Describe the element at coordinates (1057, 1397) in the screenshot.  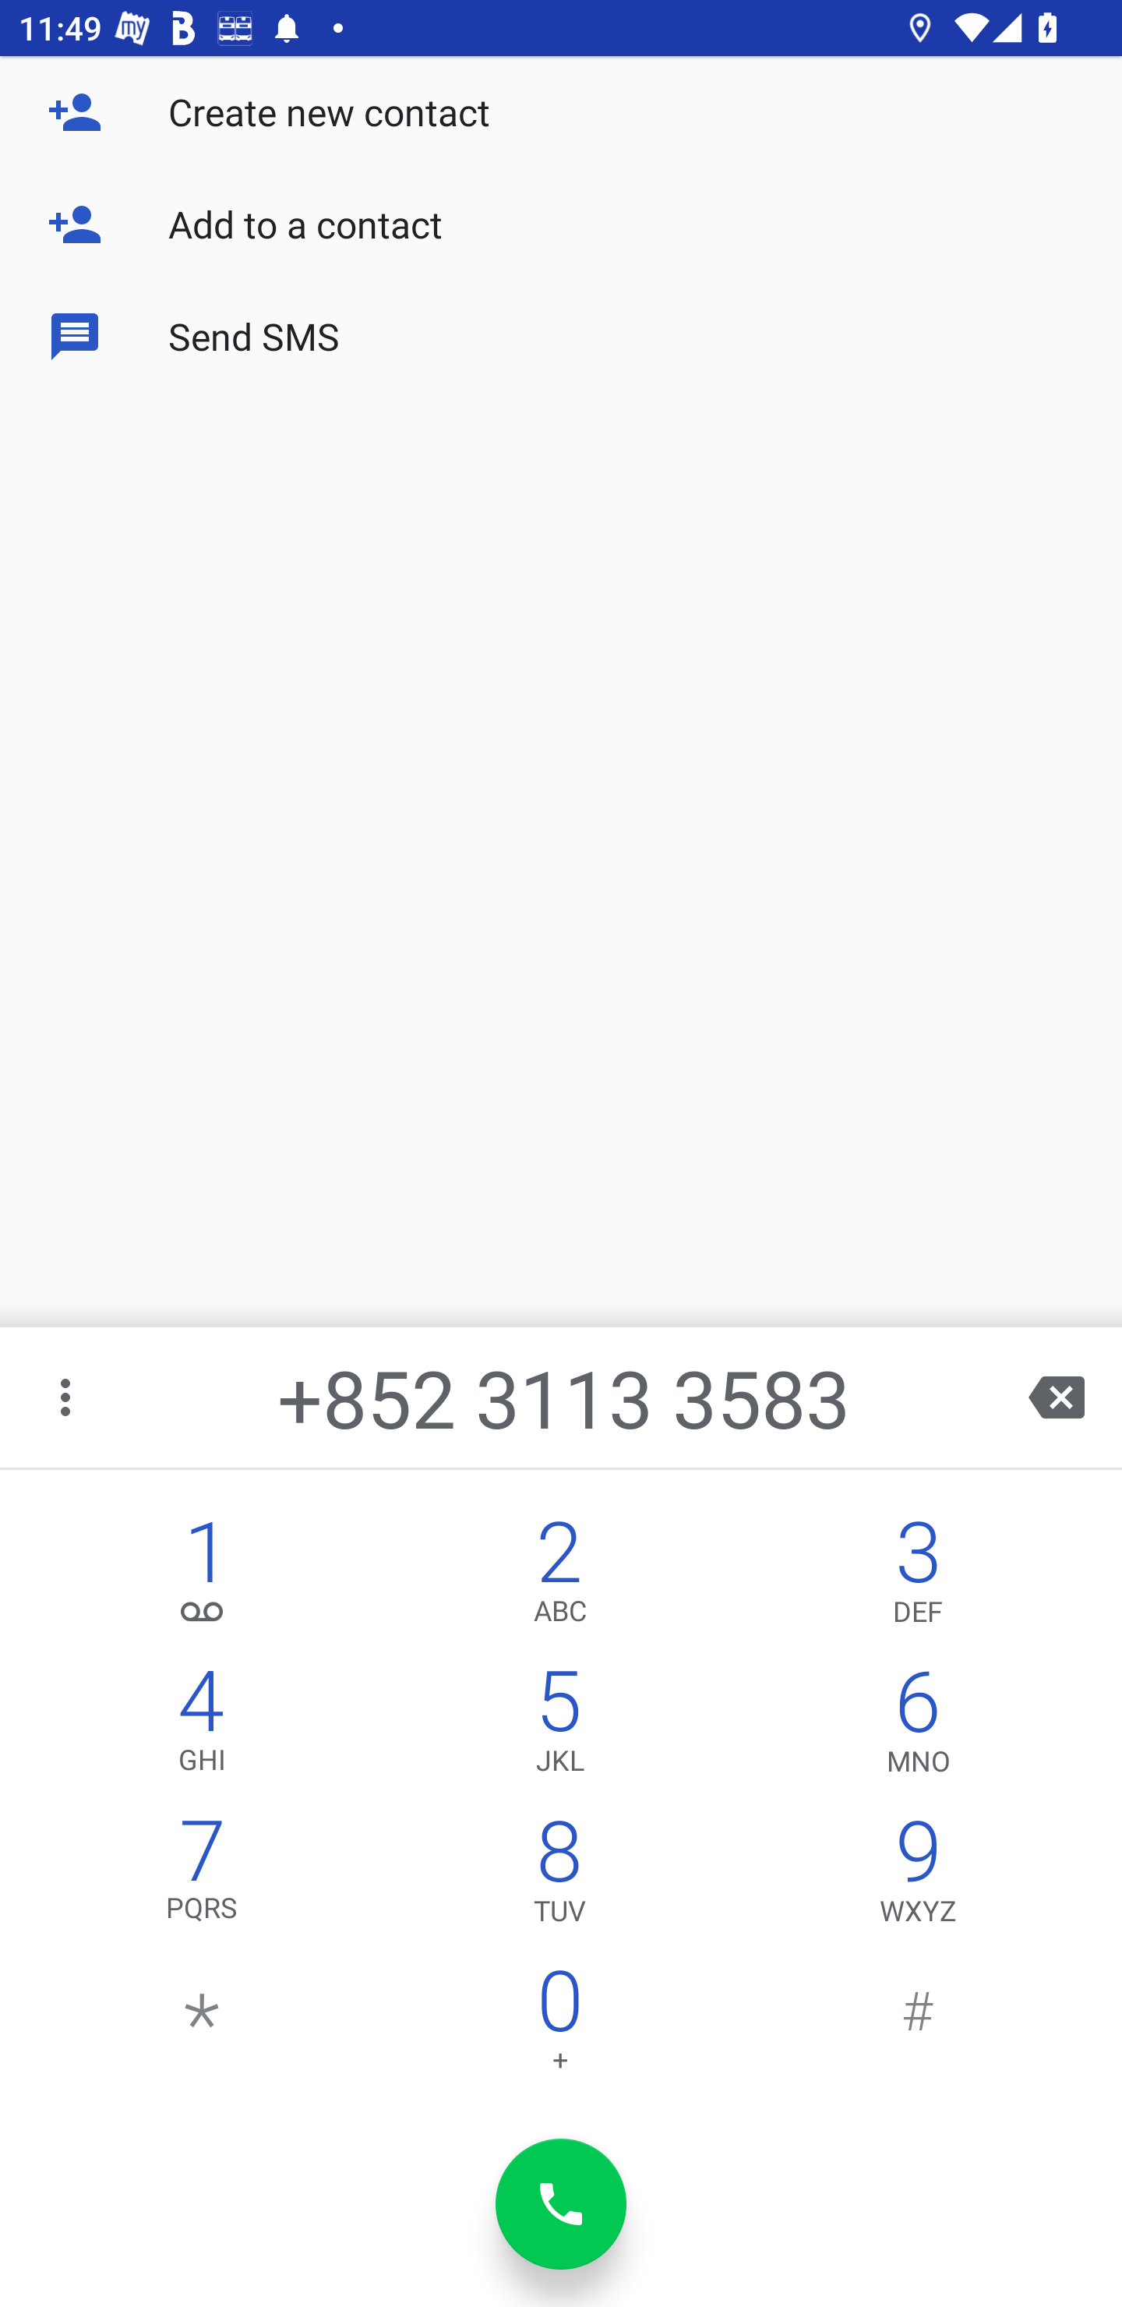
I see `backspace` at that location.